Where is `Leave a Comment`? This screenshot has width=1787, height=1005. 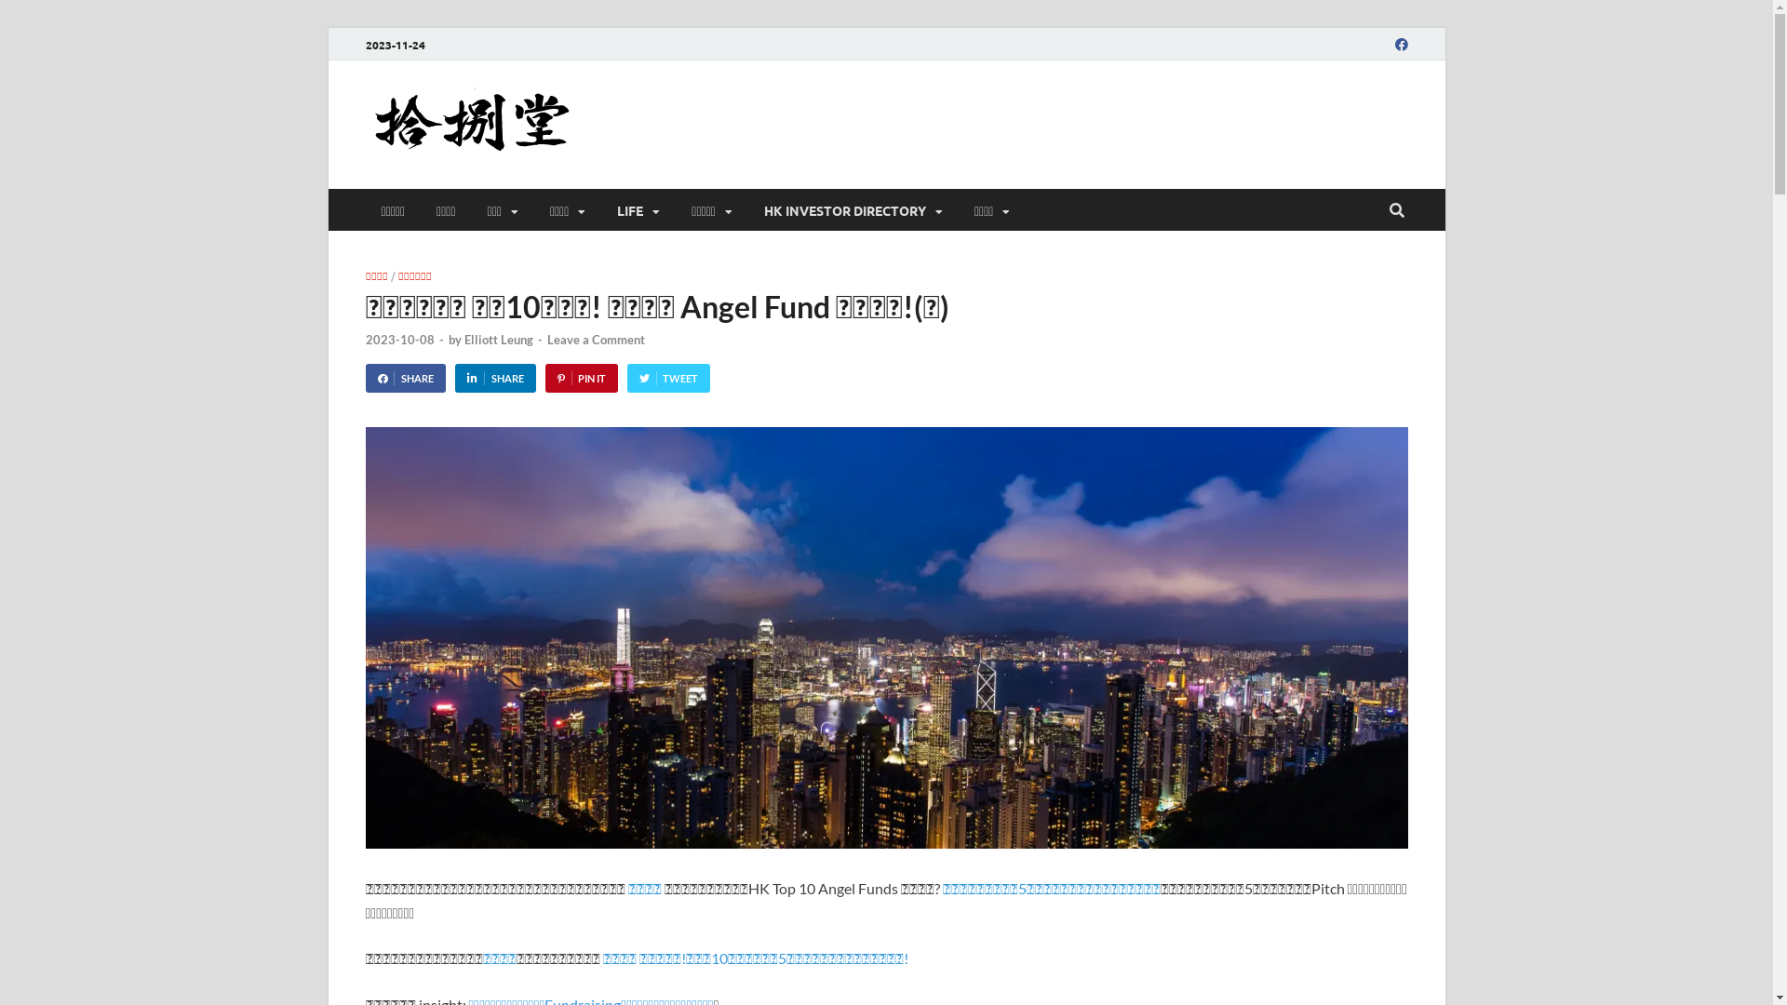 Leave a Comment is located at coordinates (596, 340).